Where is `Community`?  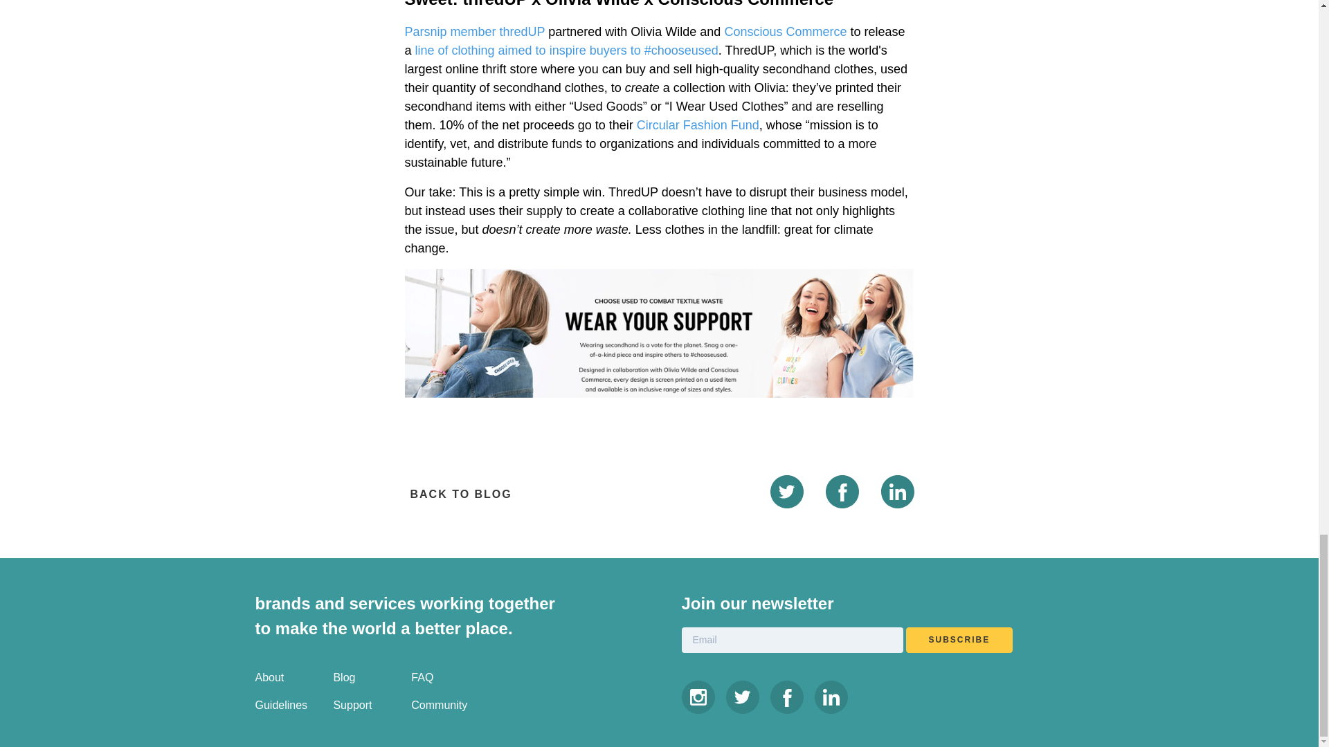
Community is located at coordinates (439, 705).